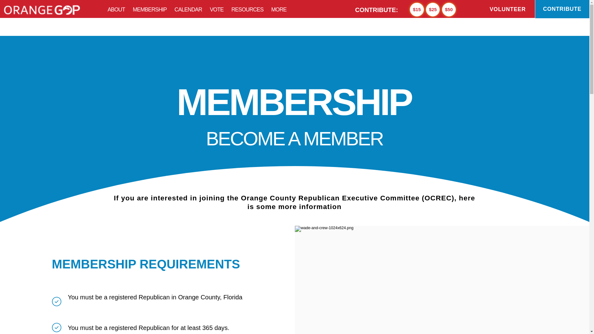  What do you see at coordinates (172, 8) in the screenshot?
I see `VOTE` at bounding box center [172, 8].